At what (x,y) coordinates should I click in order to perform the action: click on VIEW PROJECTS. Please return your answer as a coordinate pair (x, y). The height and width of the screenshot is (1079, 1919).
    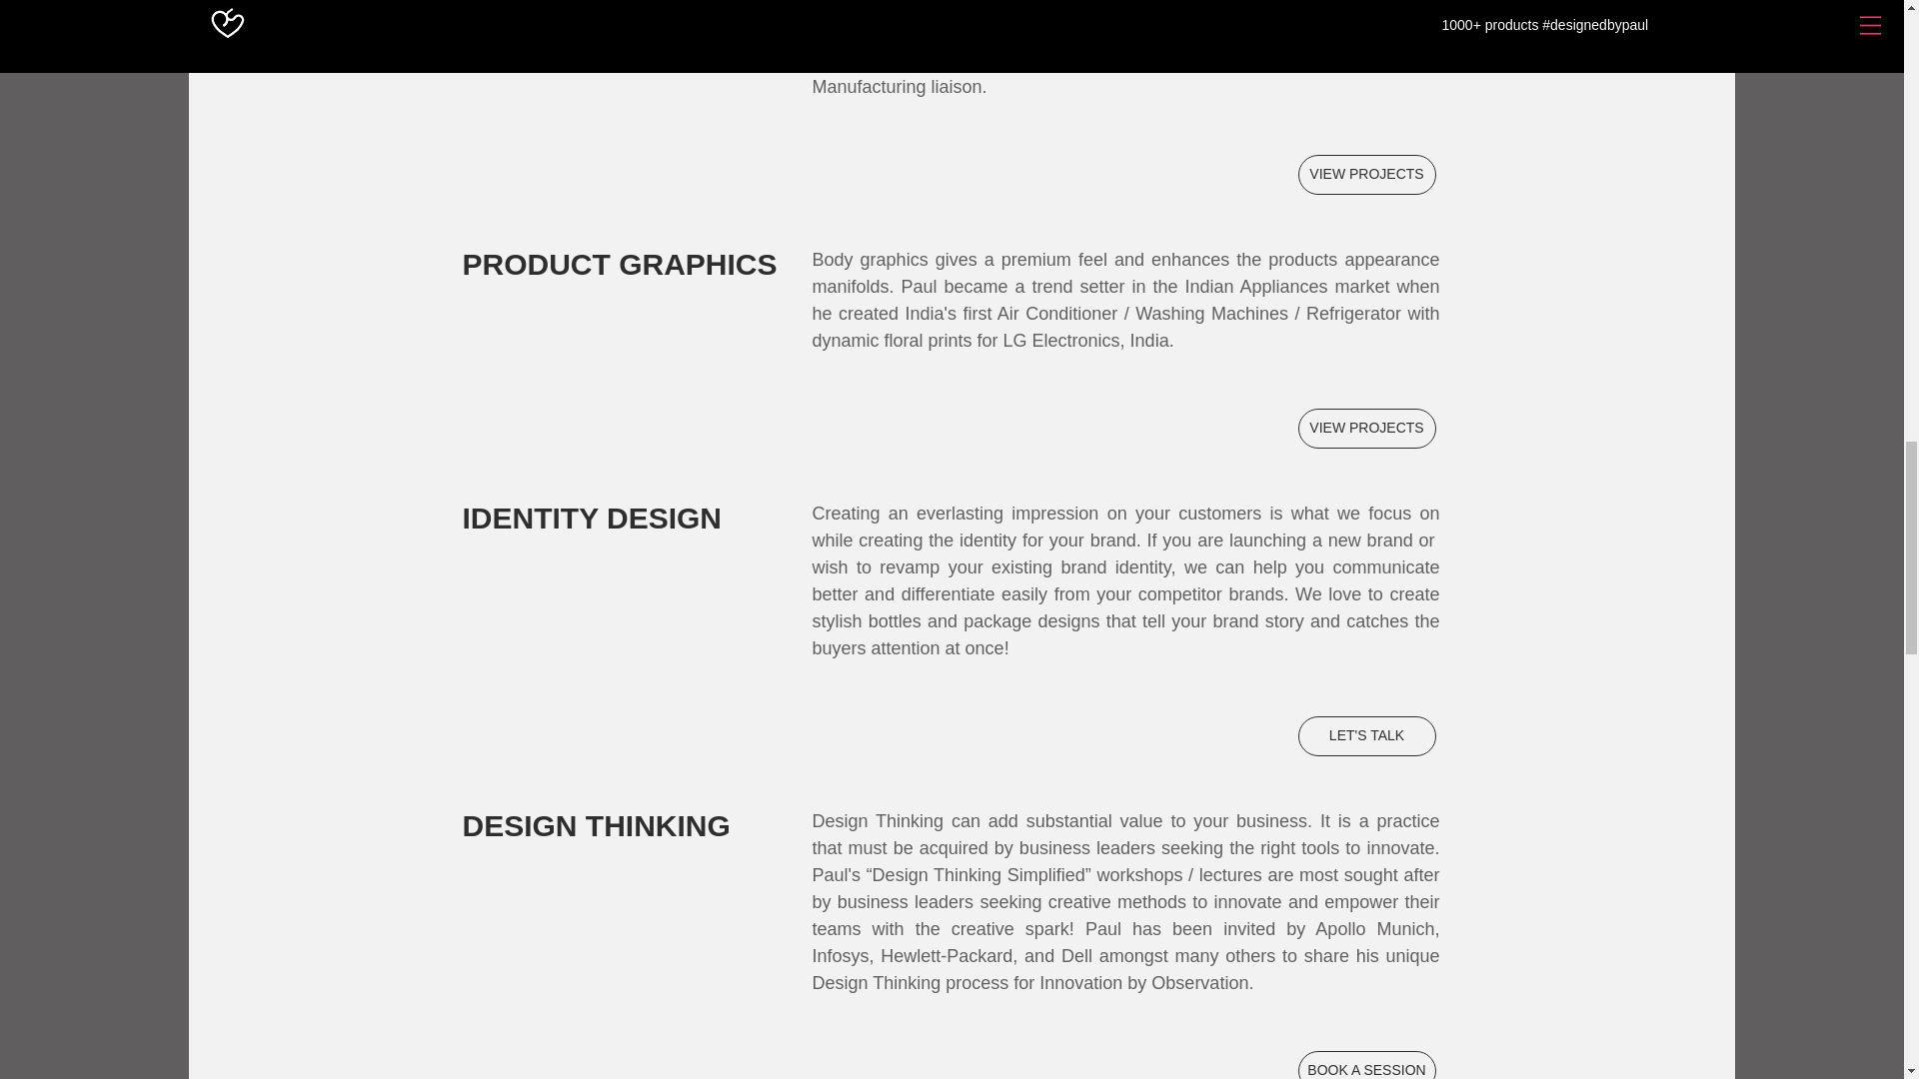
    Looking at the image, I should click on (1365, 175).